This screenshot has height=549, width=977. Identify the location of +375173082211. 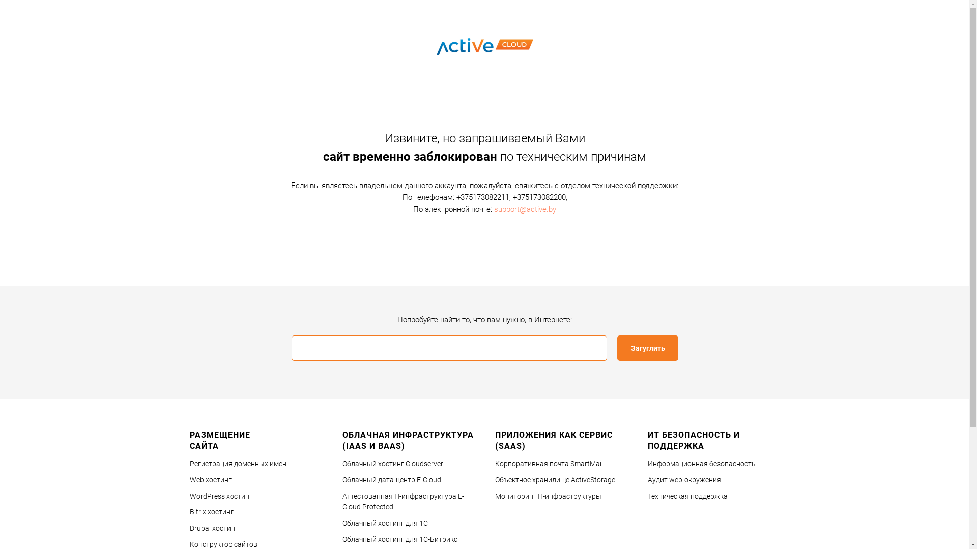
(482, 197).